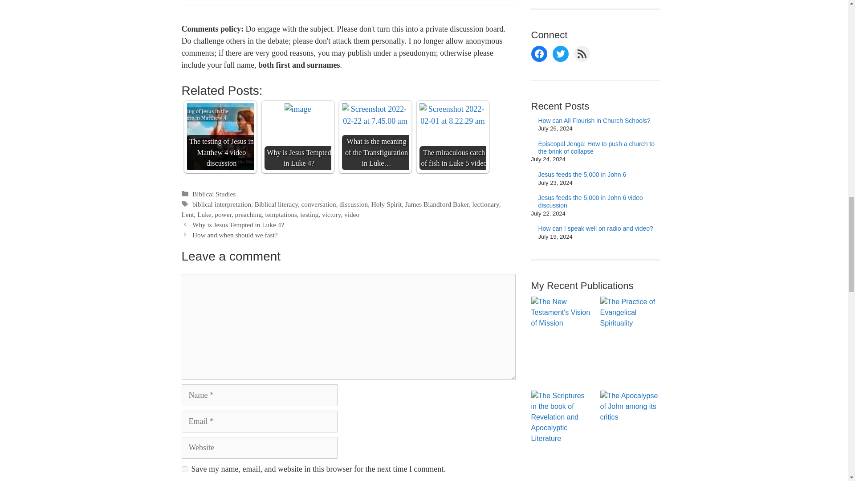 The image size is (855, 481). I want to click on Why is Jesus Tempted in Luke 4?, so click(297, 137).